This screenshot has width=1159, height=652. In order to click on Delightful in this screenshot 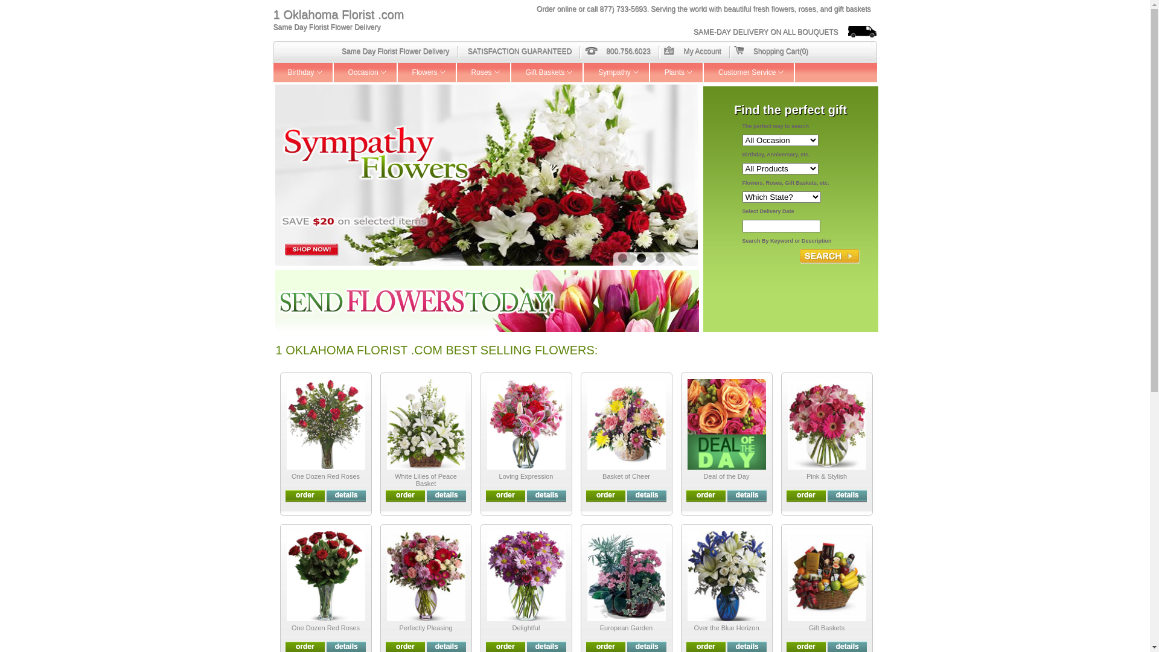, I will do `click(526, 628)`.